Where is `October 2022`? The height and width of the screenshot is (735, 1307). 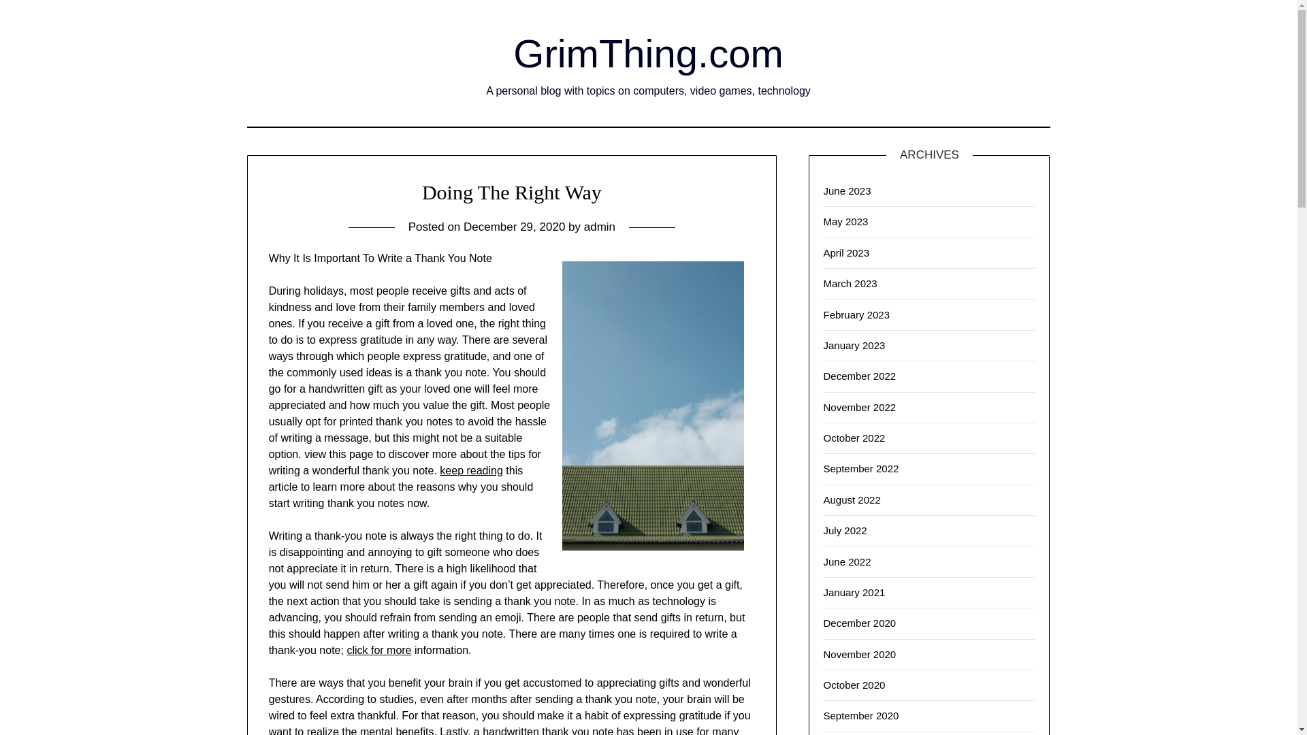
October 2022 is located at coordinates (854, 438).